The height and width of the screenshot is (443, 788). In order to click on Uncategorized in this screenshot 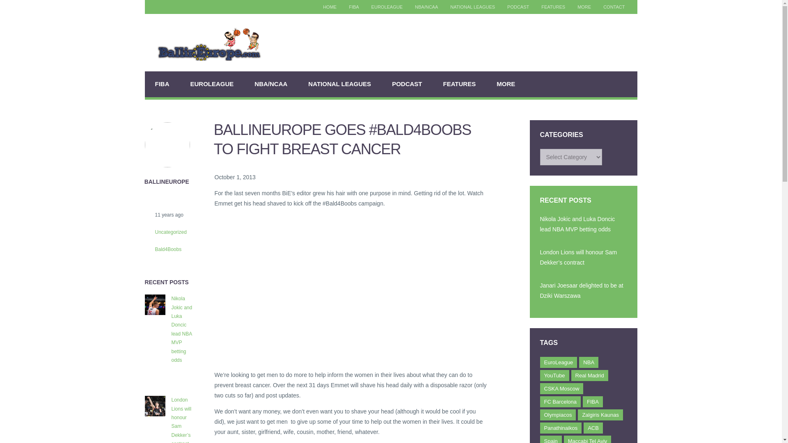, I will do `click(165, 232)`.